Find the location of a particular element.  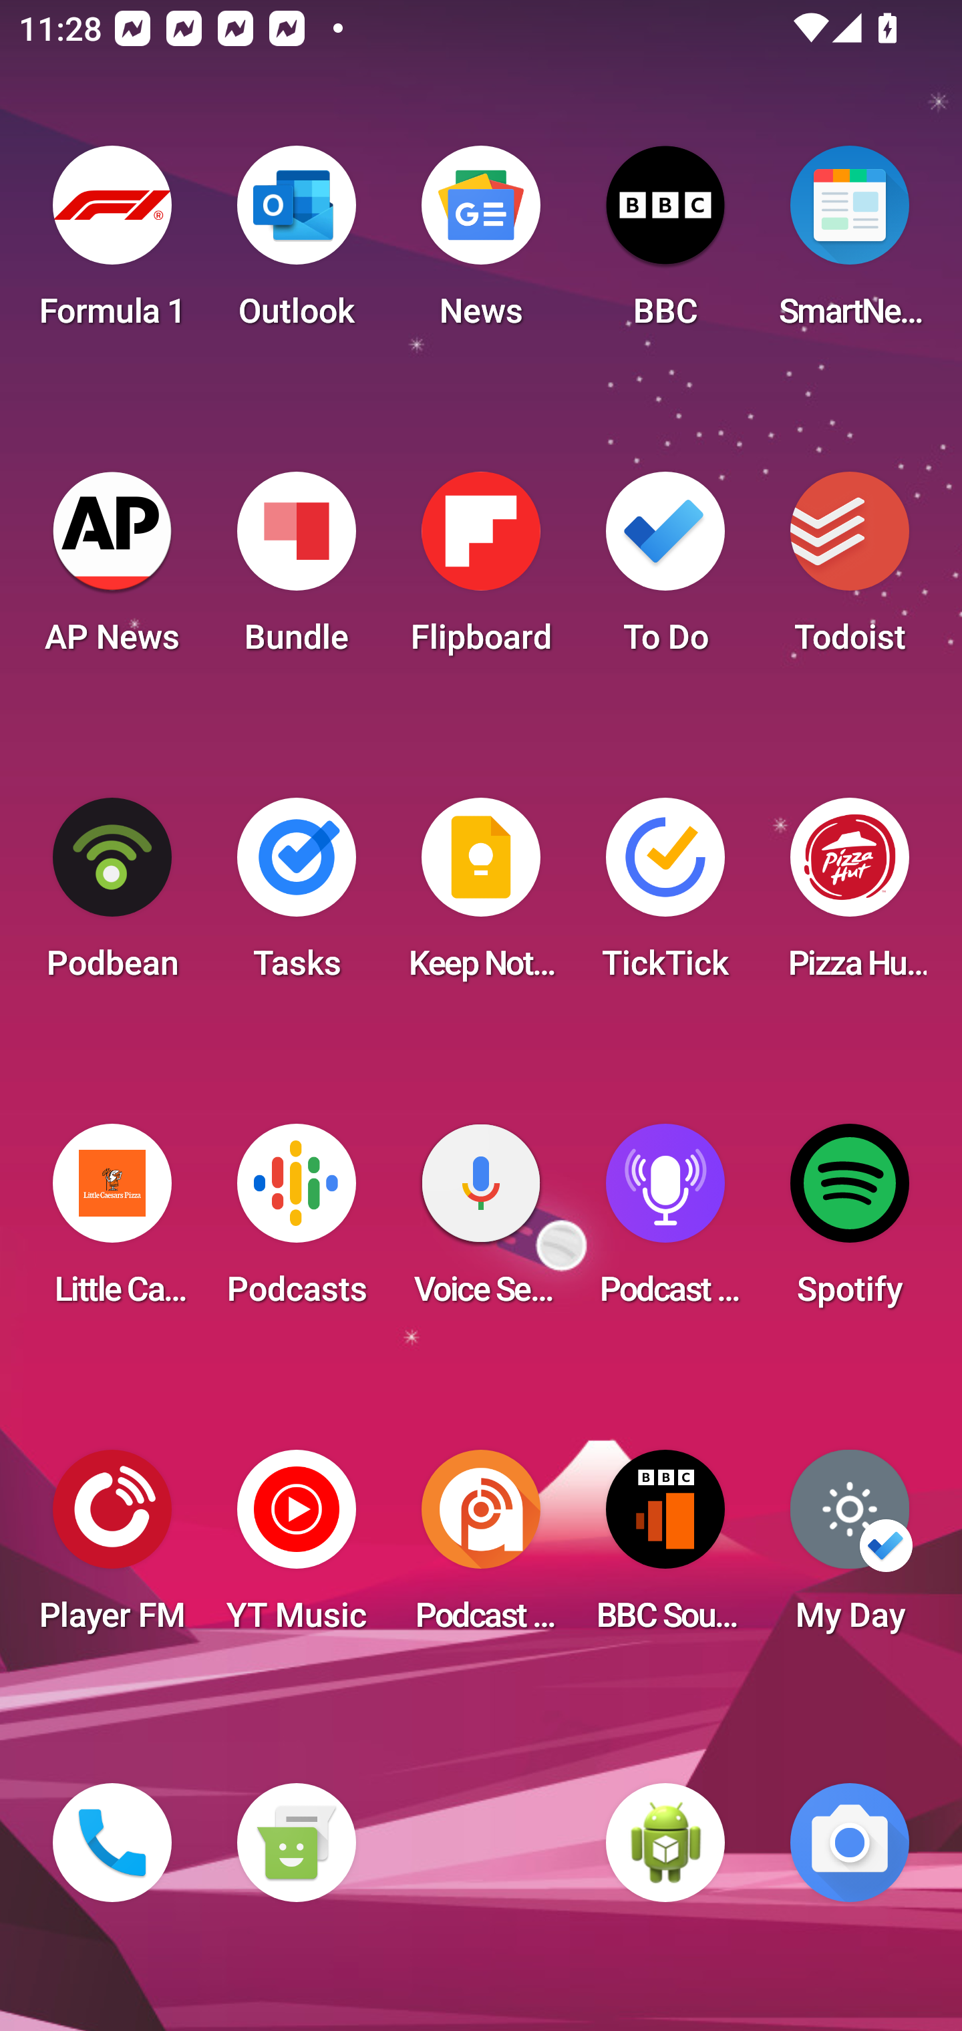

BBC is located at coordinates (665, 245).